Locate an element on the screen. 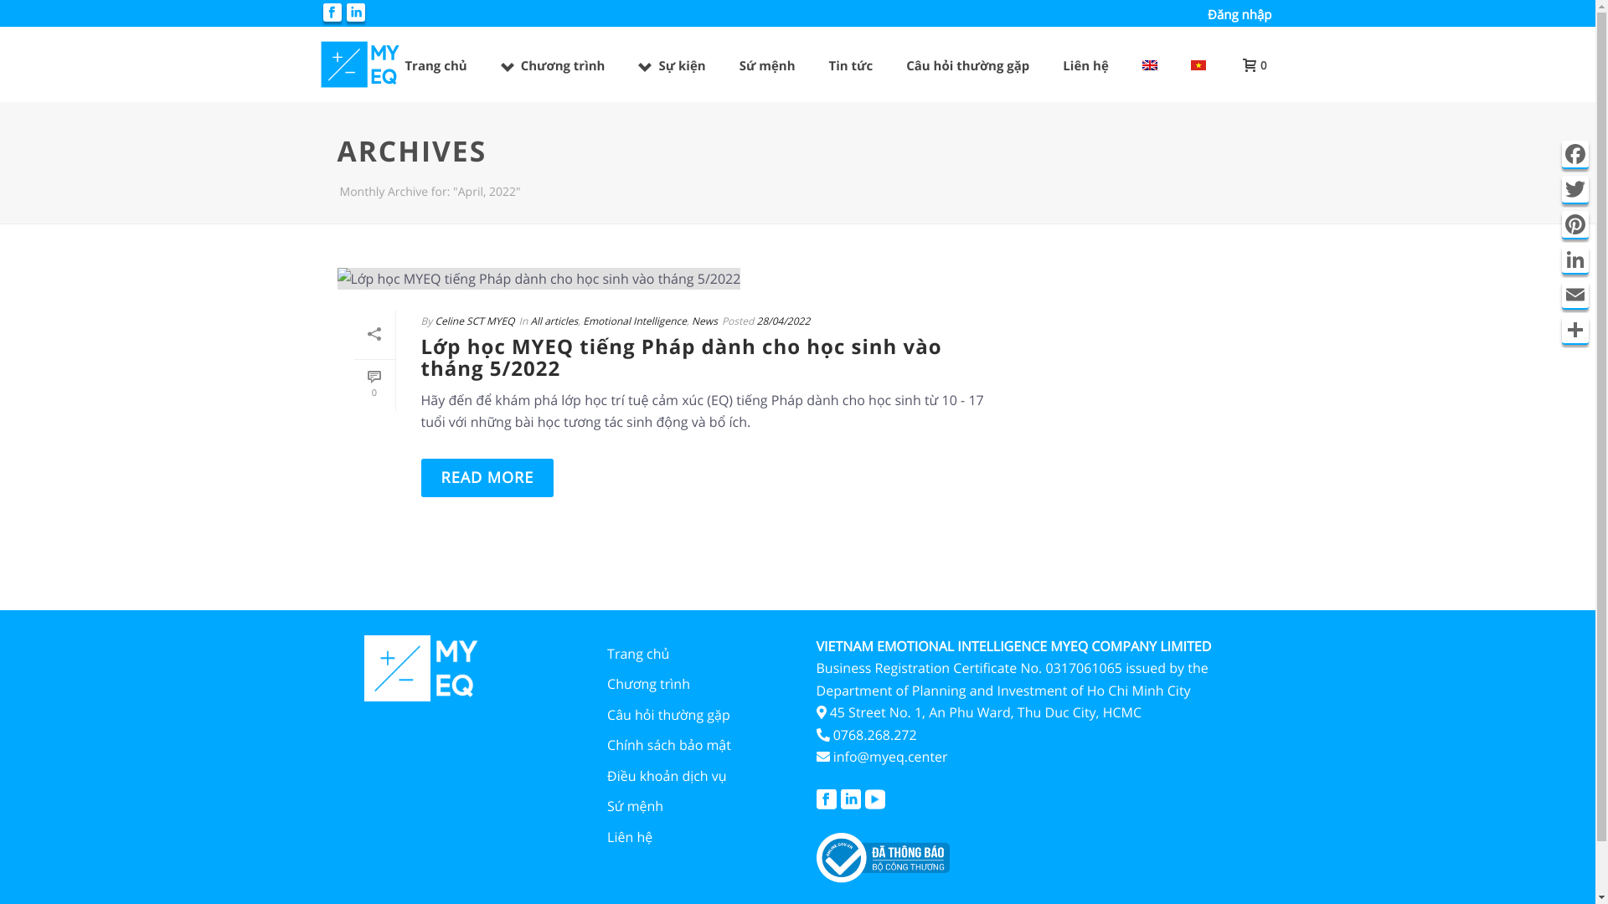 Image resolution: width=1608 pixels, height=904 pixels. 28/04/2022 is located at coordinates (784, 321).